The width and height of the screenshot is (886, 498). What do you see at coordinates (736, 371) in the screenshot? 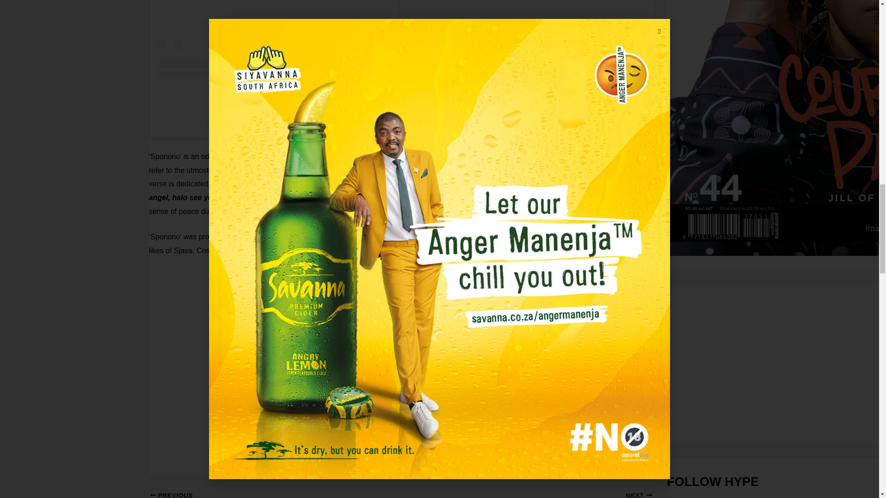
I see `3rd party ad content` at bounding box center [736, 371].